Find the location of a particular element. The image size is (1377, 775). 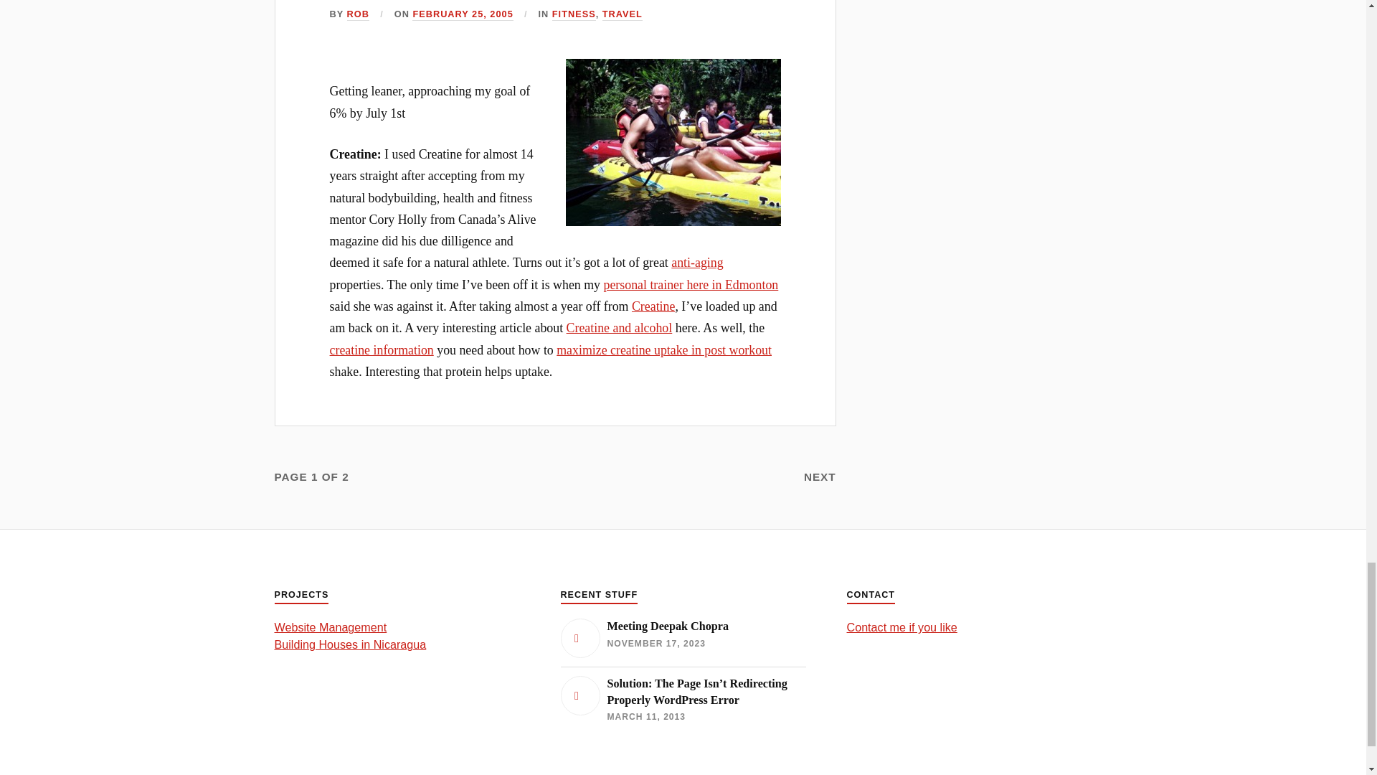

Posts by Rob is located at coordinates (357, 14).